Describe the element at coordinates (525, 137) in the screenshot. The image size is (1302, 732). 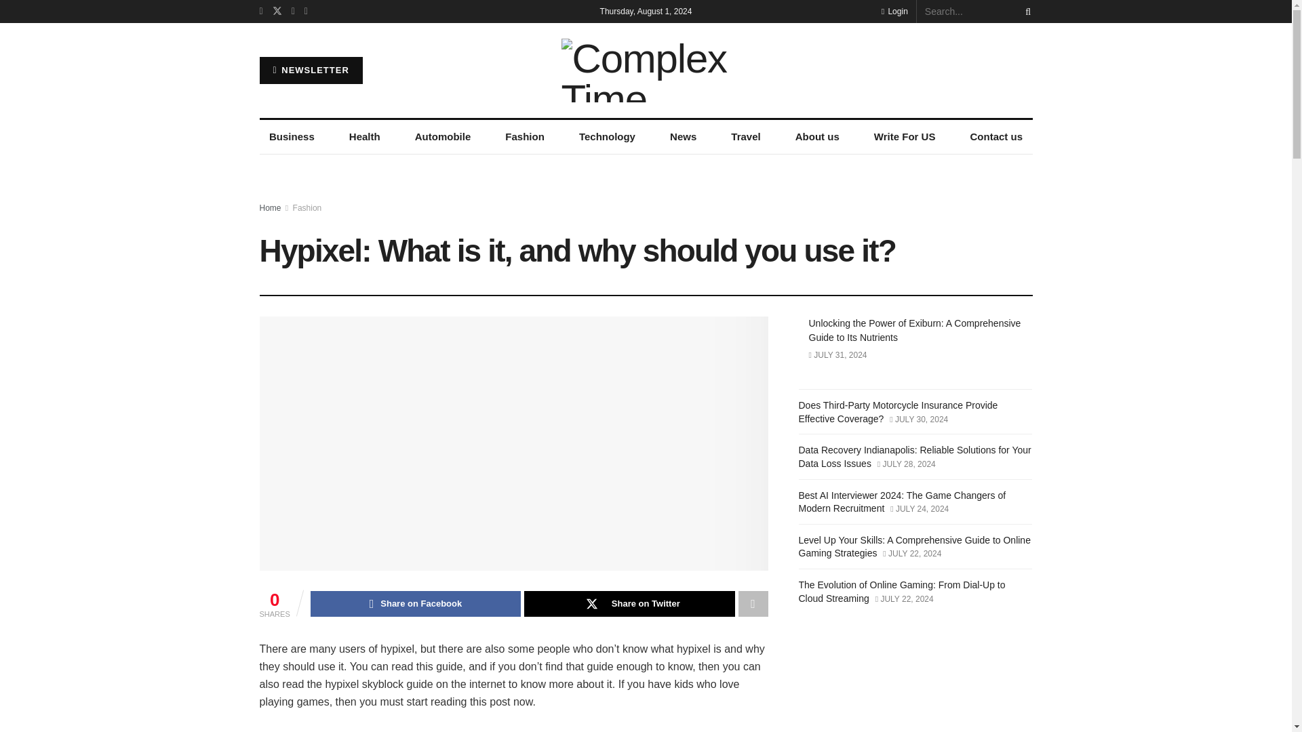
I see `Fashion` at that location.